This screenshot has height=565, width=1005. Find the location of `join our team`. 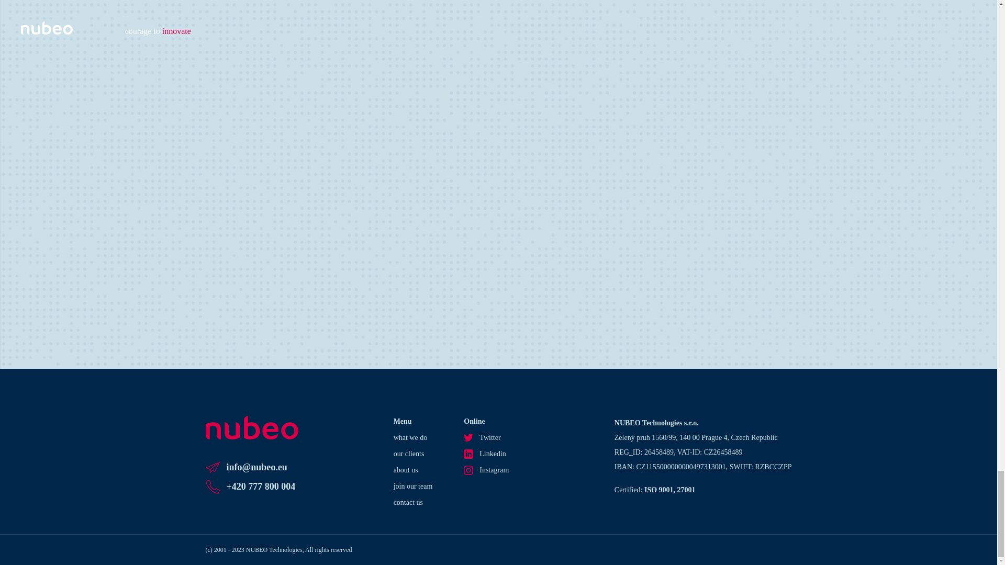

join our team is located at coordinates (414, 486).